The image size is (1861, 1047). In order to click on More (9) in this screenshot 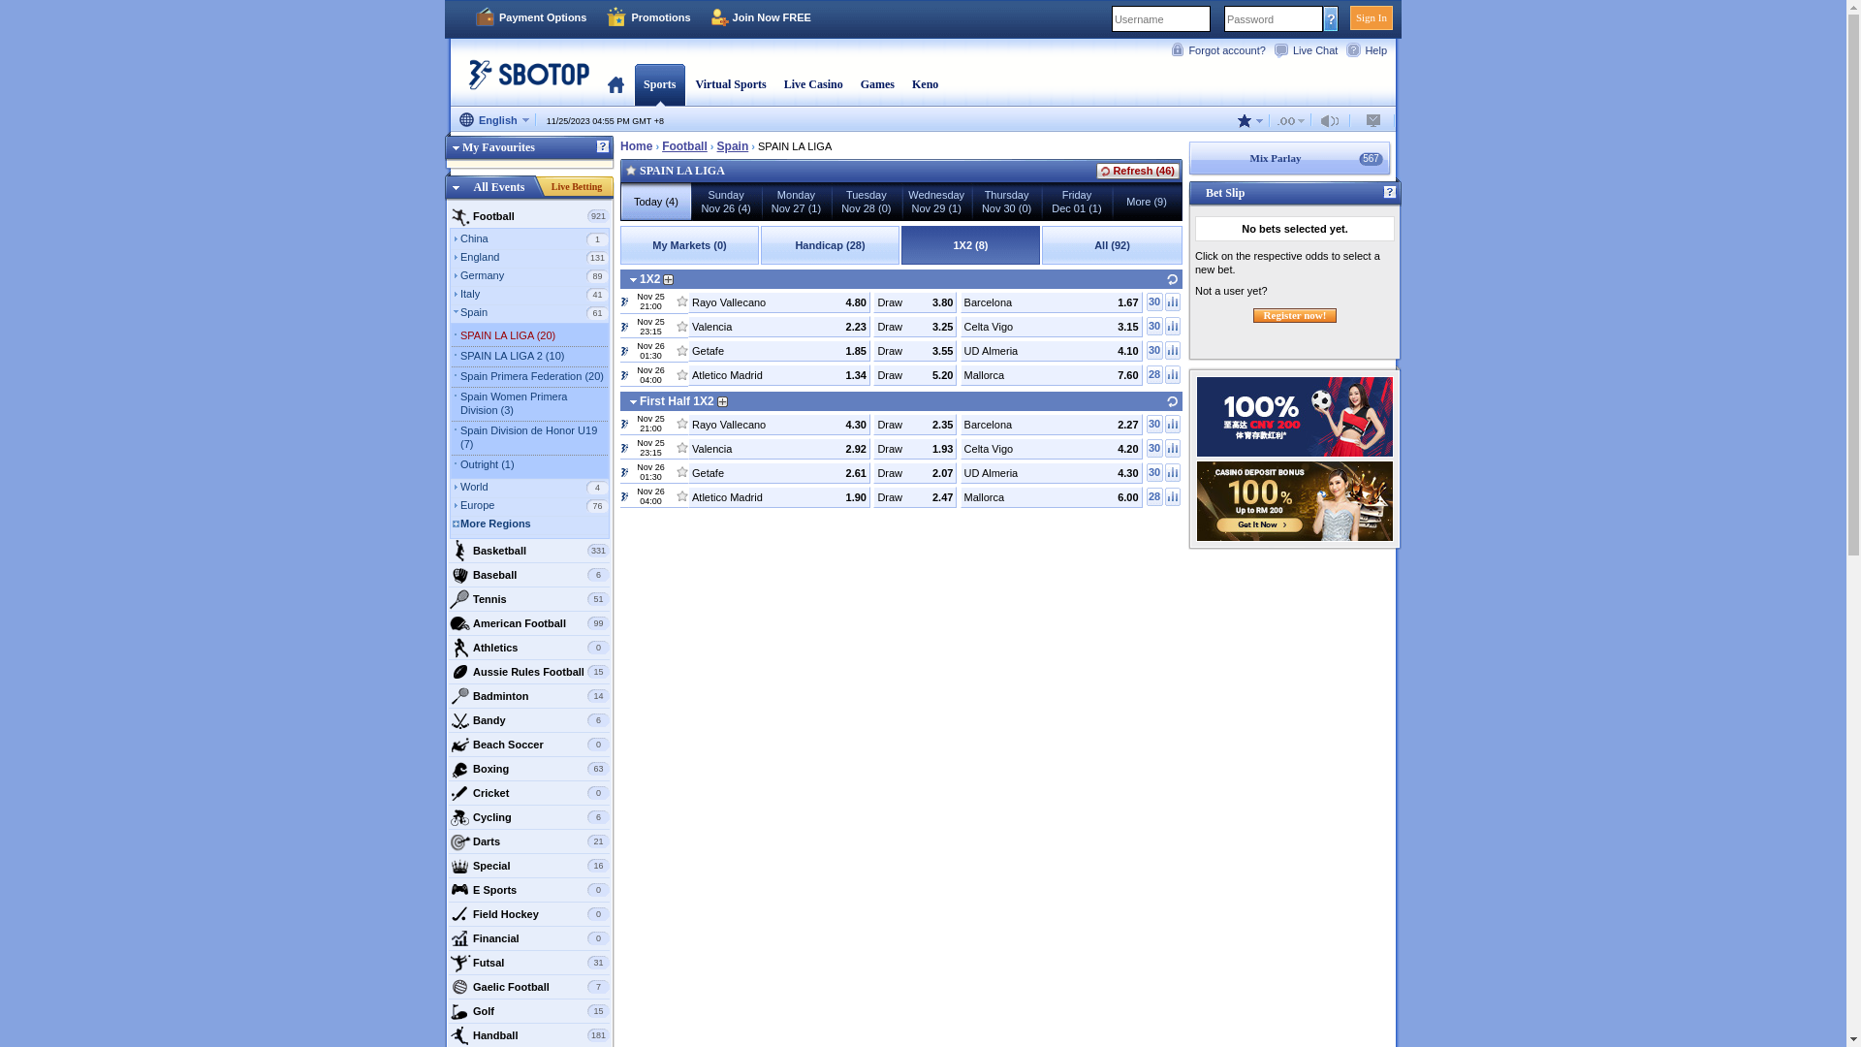, I will do `click(1147, 202)`.